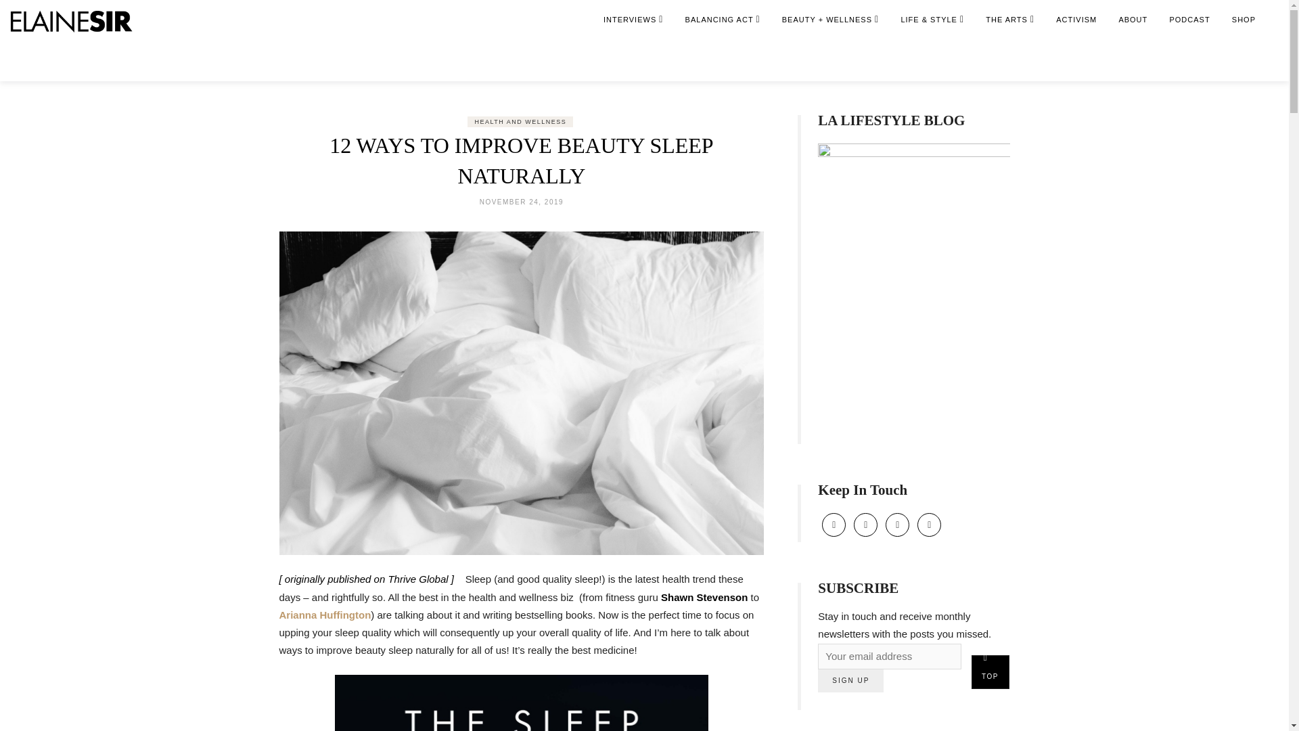 The image size is (1299, 731). Describe the element at coordinates (633, 20) in the screenshot. I see `INTERVIEWS` at that location.